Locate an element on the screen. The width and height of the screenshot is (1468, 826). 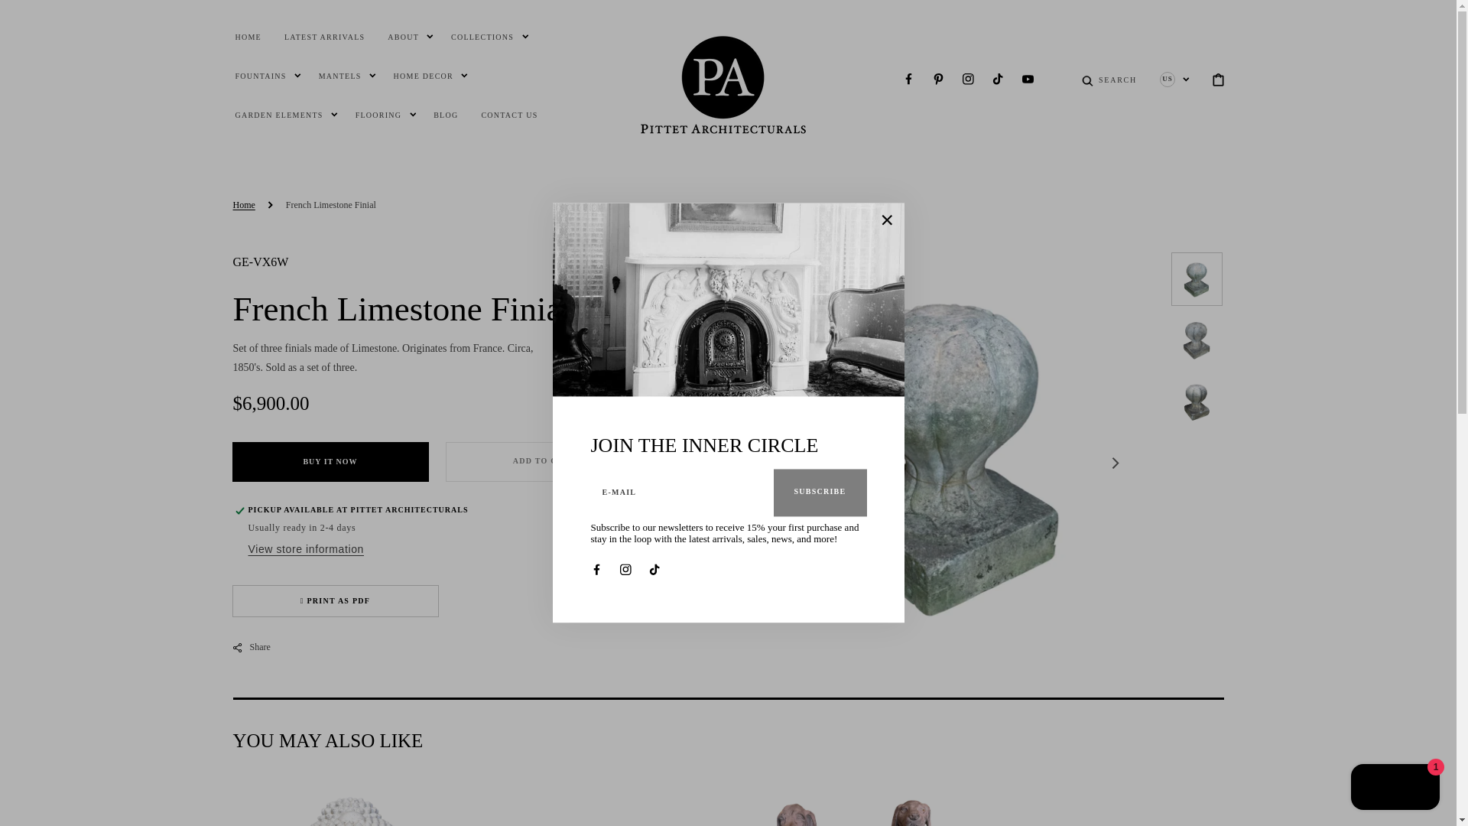
LATEST ARRIVALS is located at coordinates (324, 37).